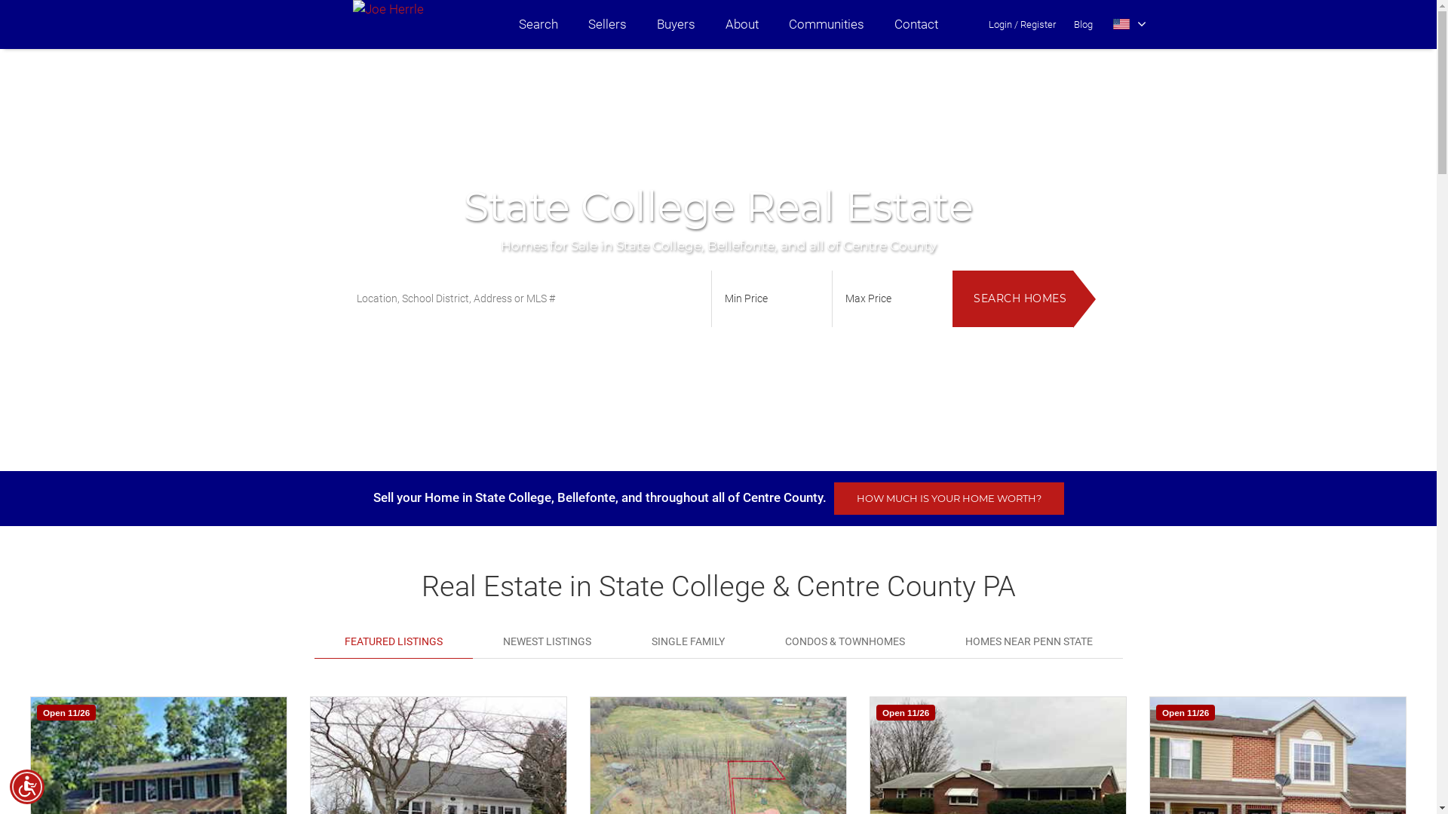  Describe the element at coordinates (608, 24) in the screenshot. I see `Sellers` at that location.